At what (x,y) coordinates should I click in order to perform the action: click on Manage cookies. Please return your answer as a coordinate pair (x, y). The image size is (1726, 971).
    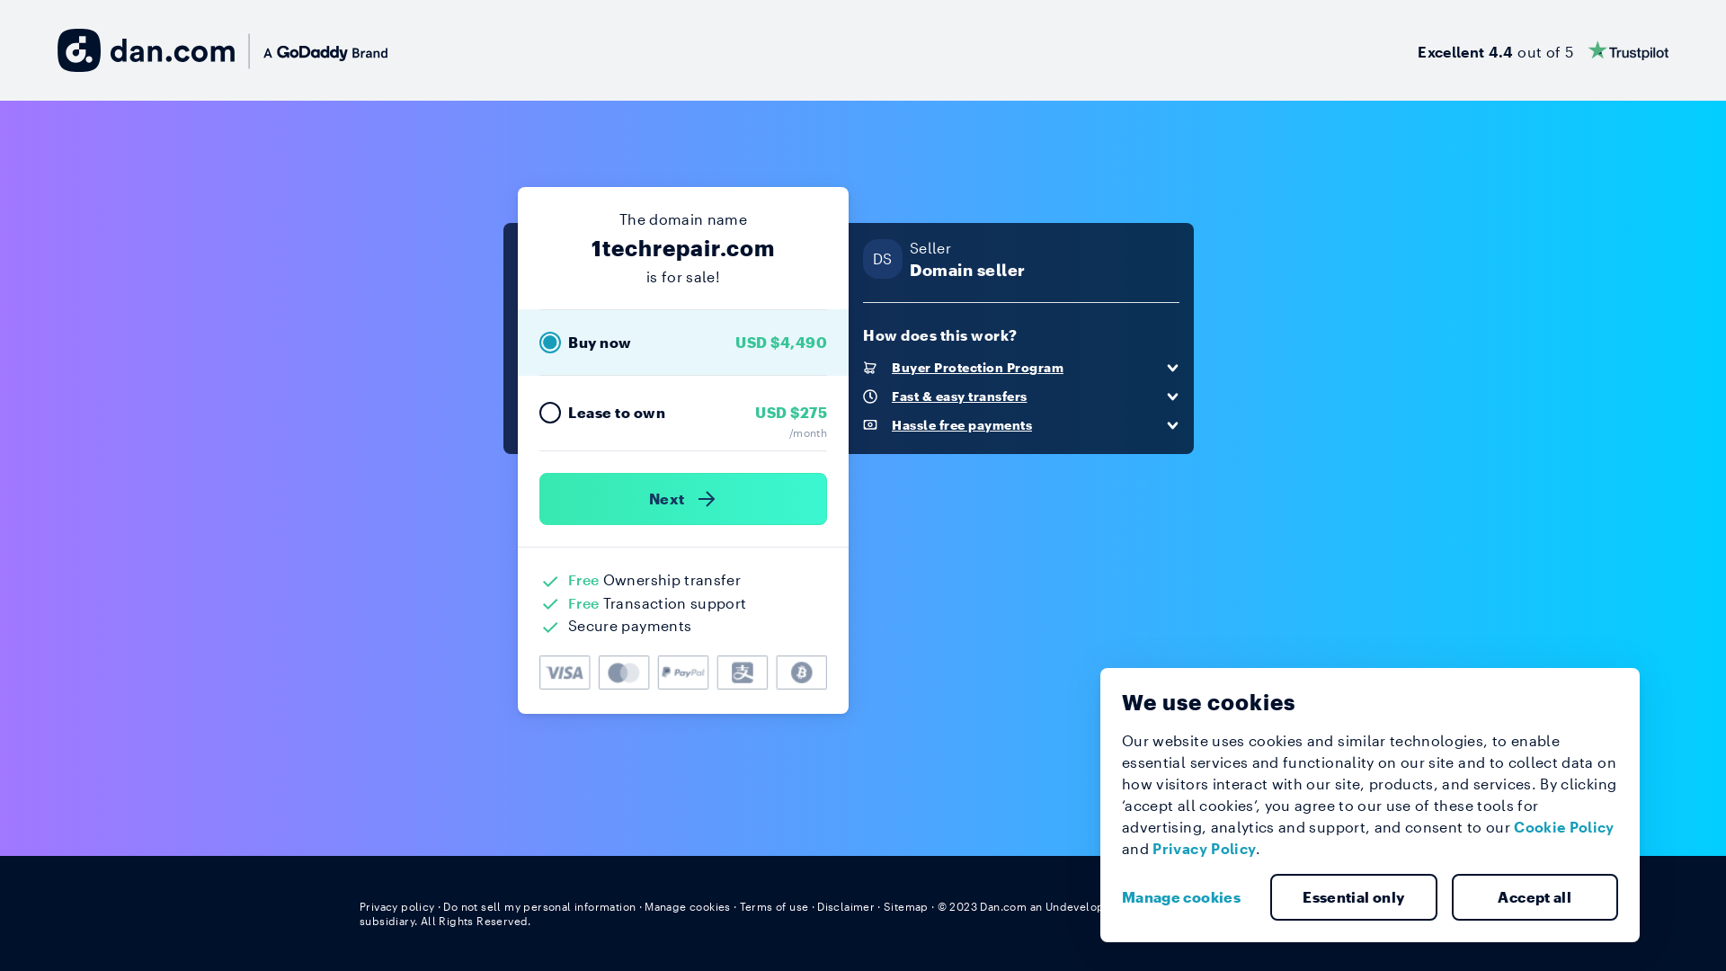
    Looking at the image, I should click on (688, 906).